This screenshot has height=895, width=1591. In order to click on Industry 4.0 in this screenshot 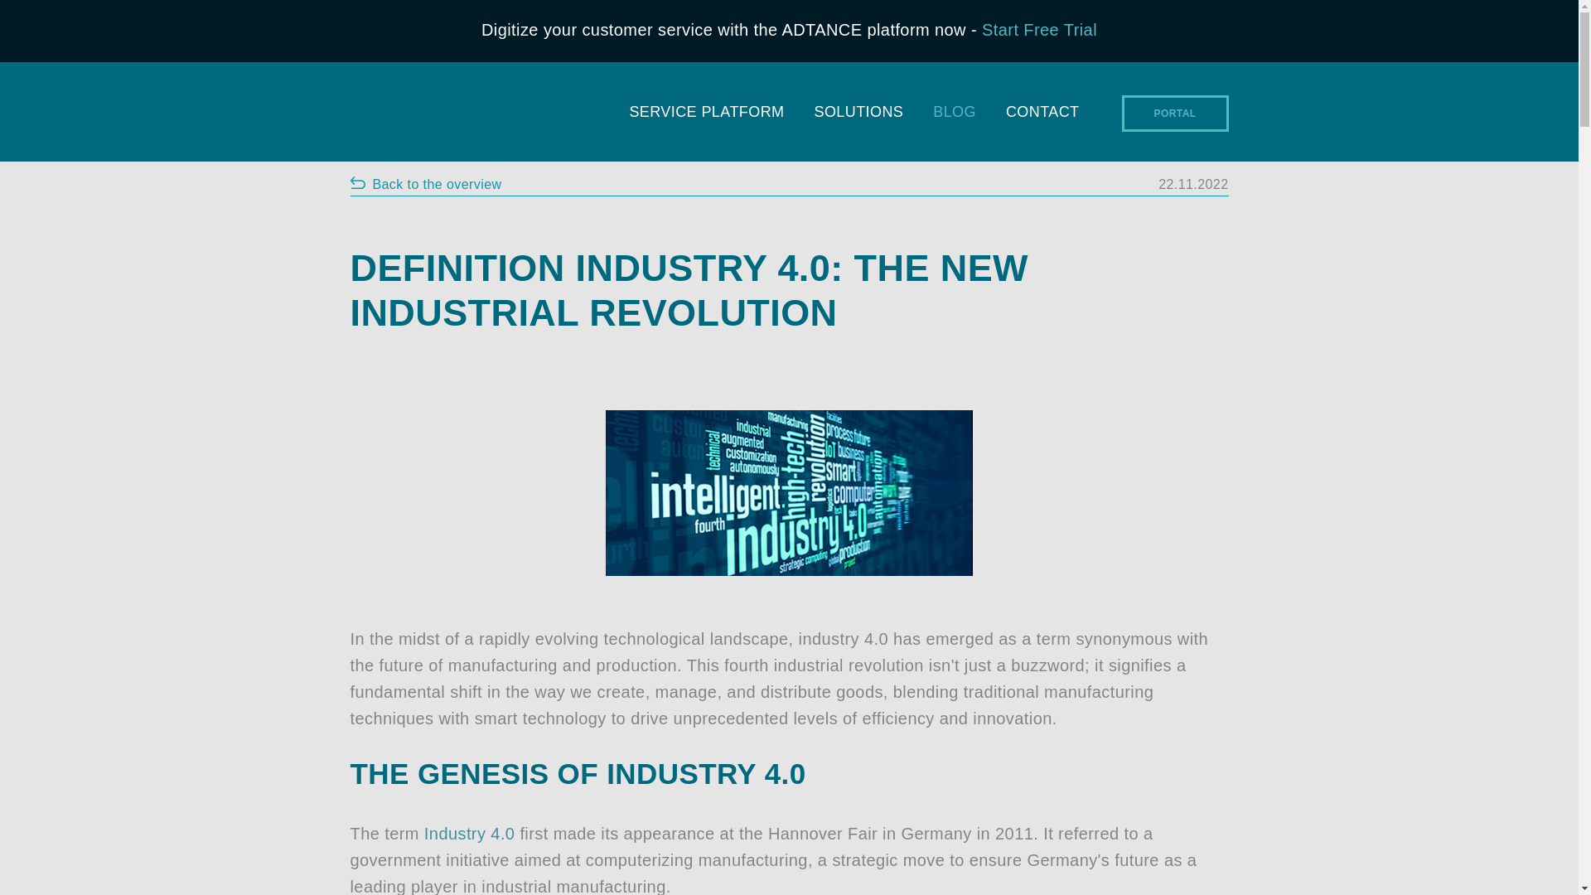, I will do `click(789, 492)`.